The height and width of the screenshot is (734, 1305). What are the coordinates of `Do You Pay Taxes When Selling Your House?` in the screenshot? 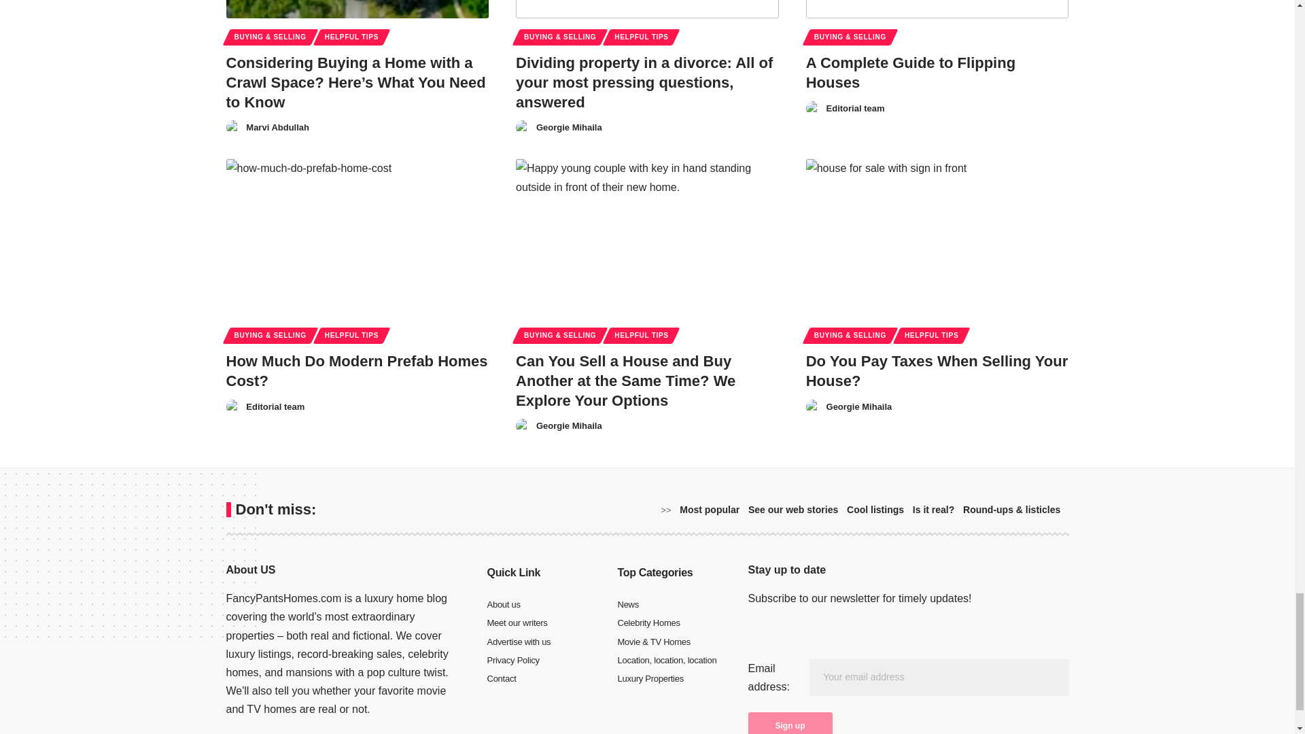 It's located at (937, 238).